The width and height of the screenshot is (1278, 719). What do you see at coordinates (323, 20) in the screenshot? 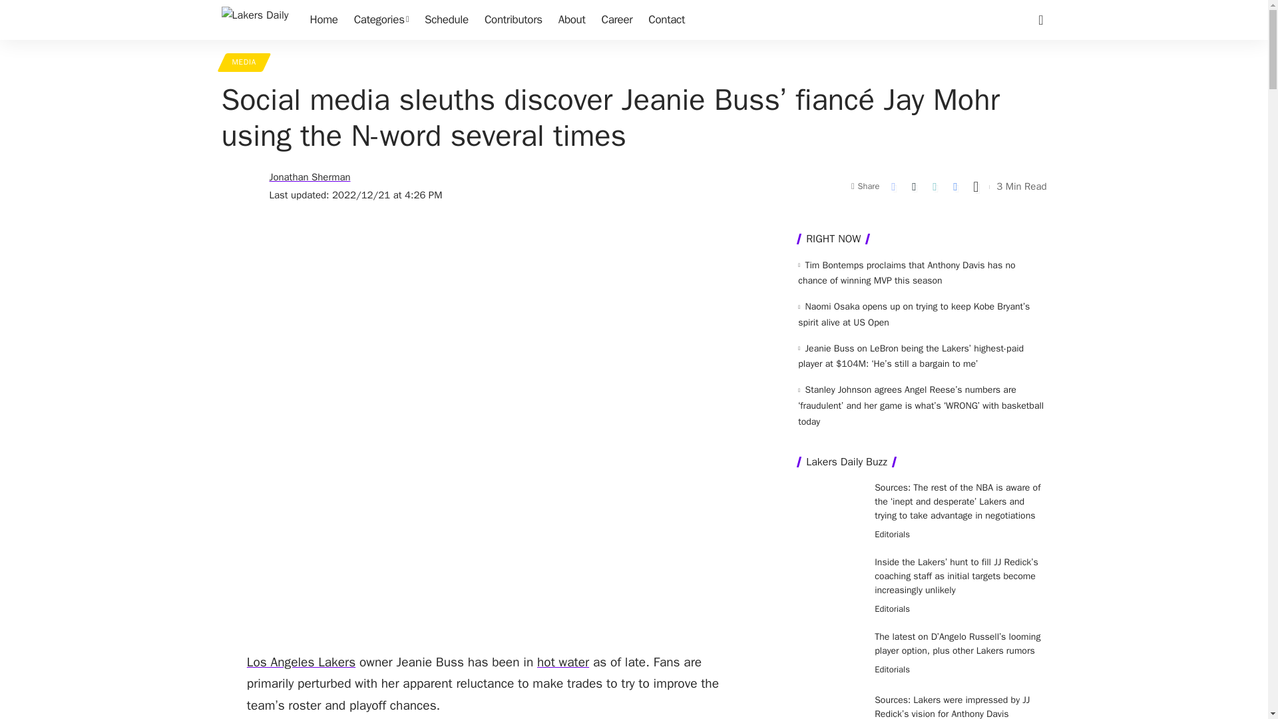
I see `Home` at bounding box center [323, 20].